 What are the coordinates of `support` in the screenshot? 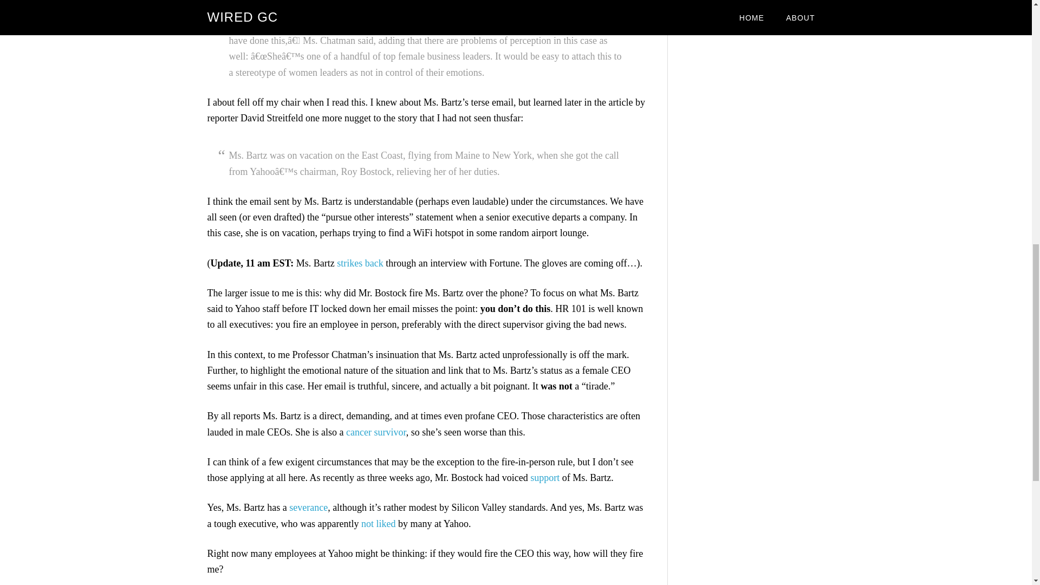 It's located at (545, 478).